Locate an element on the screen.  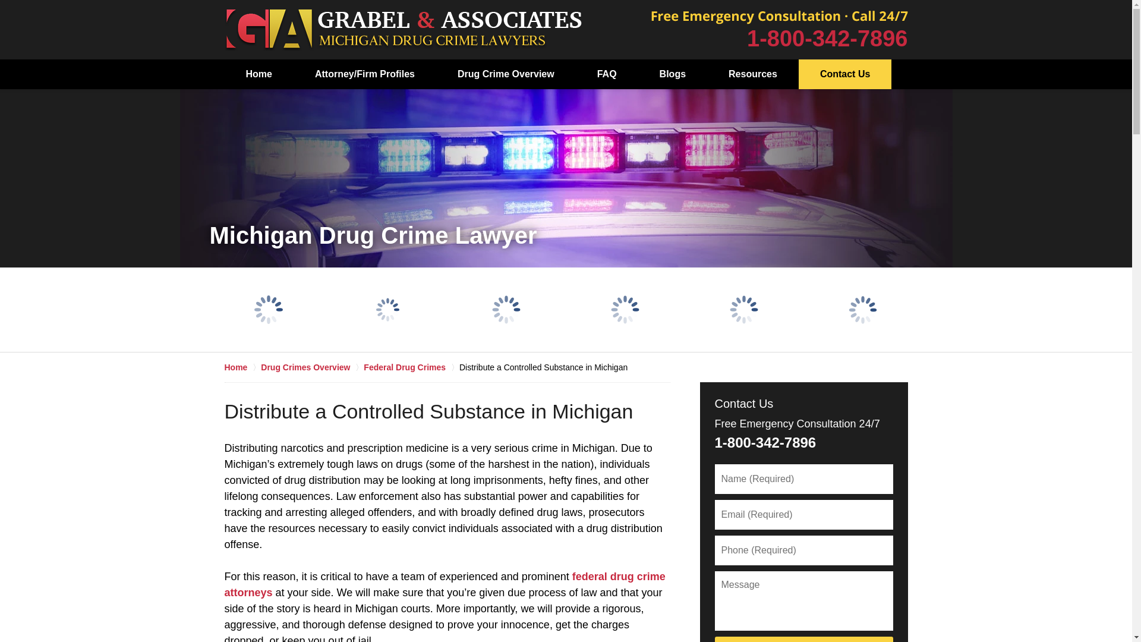
Back to Home is located at coordinates (403, 30).